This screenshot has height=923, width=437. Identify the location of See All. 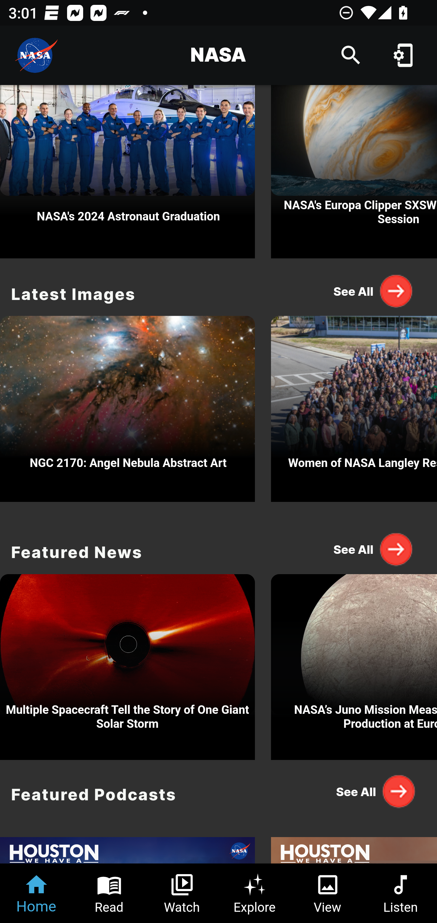
(373, 549).